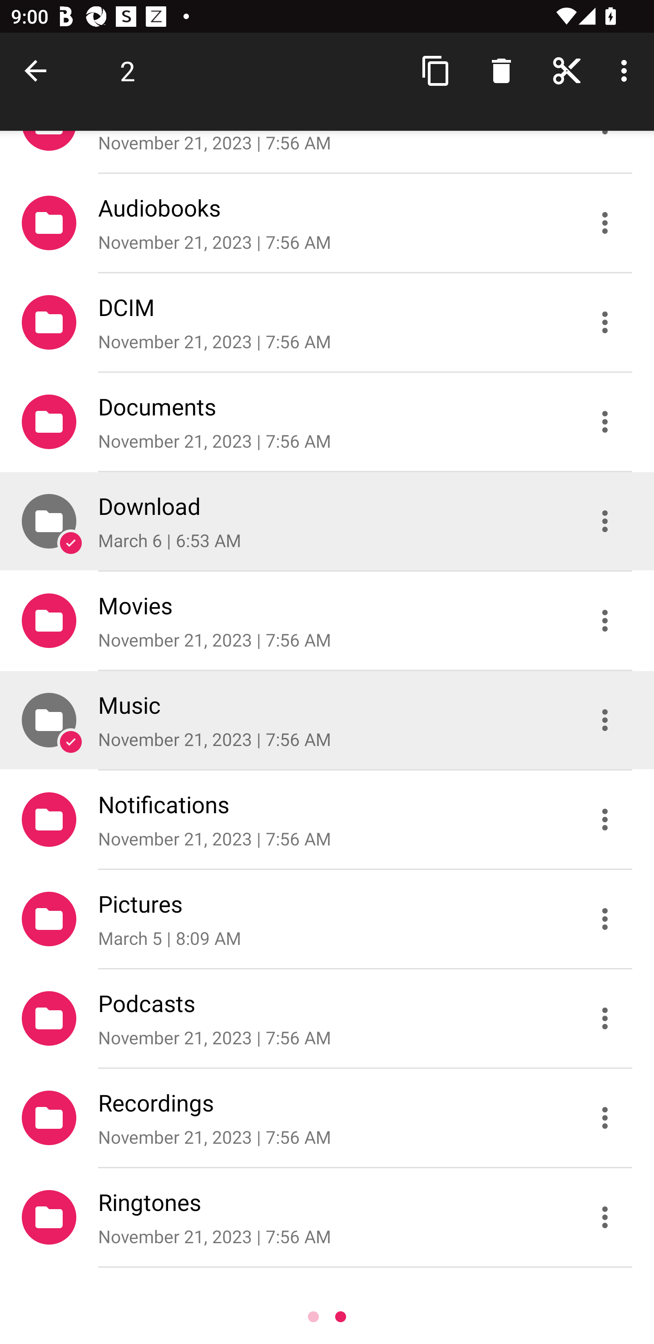 Image resolution: width=654 pixels, height=1344 pixels. What do you see at coordinates (501, 70) in the screenshot?
I see `Delete` at bounding box center [501, 70].